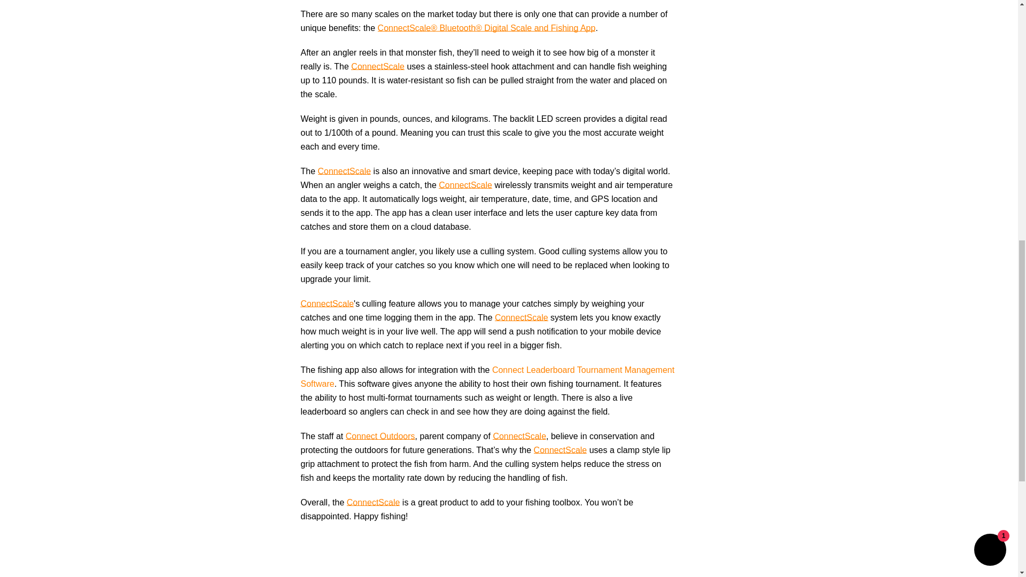  I want to click on Connect Outdoors, so click(380, 436).